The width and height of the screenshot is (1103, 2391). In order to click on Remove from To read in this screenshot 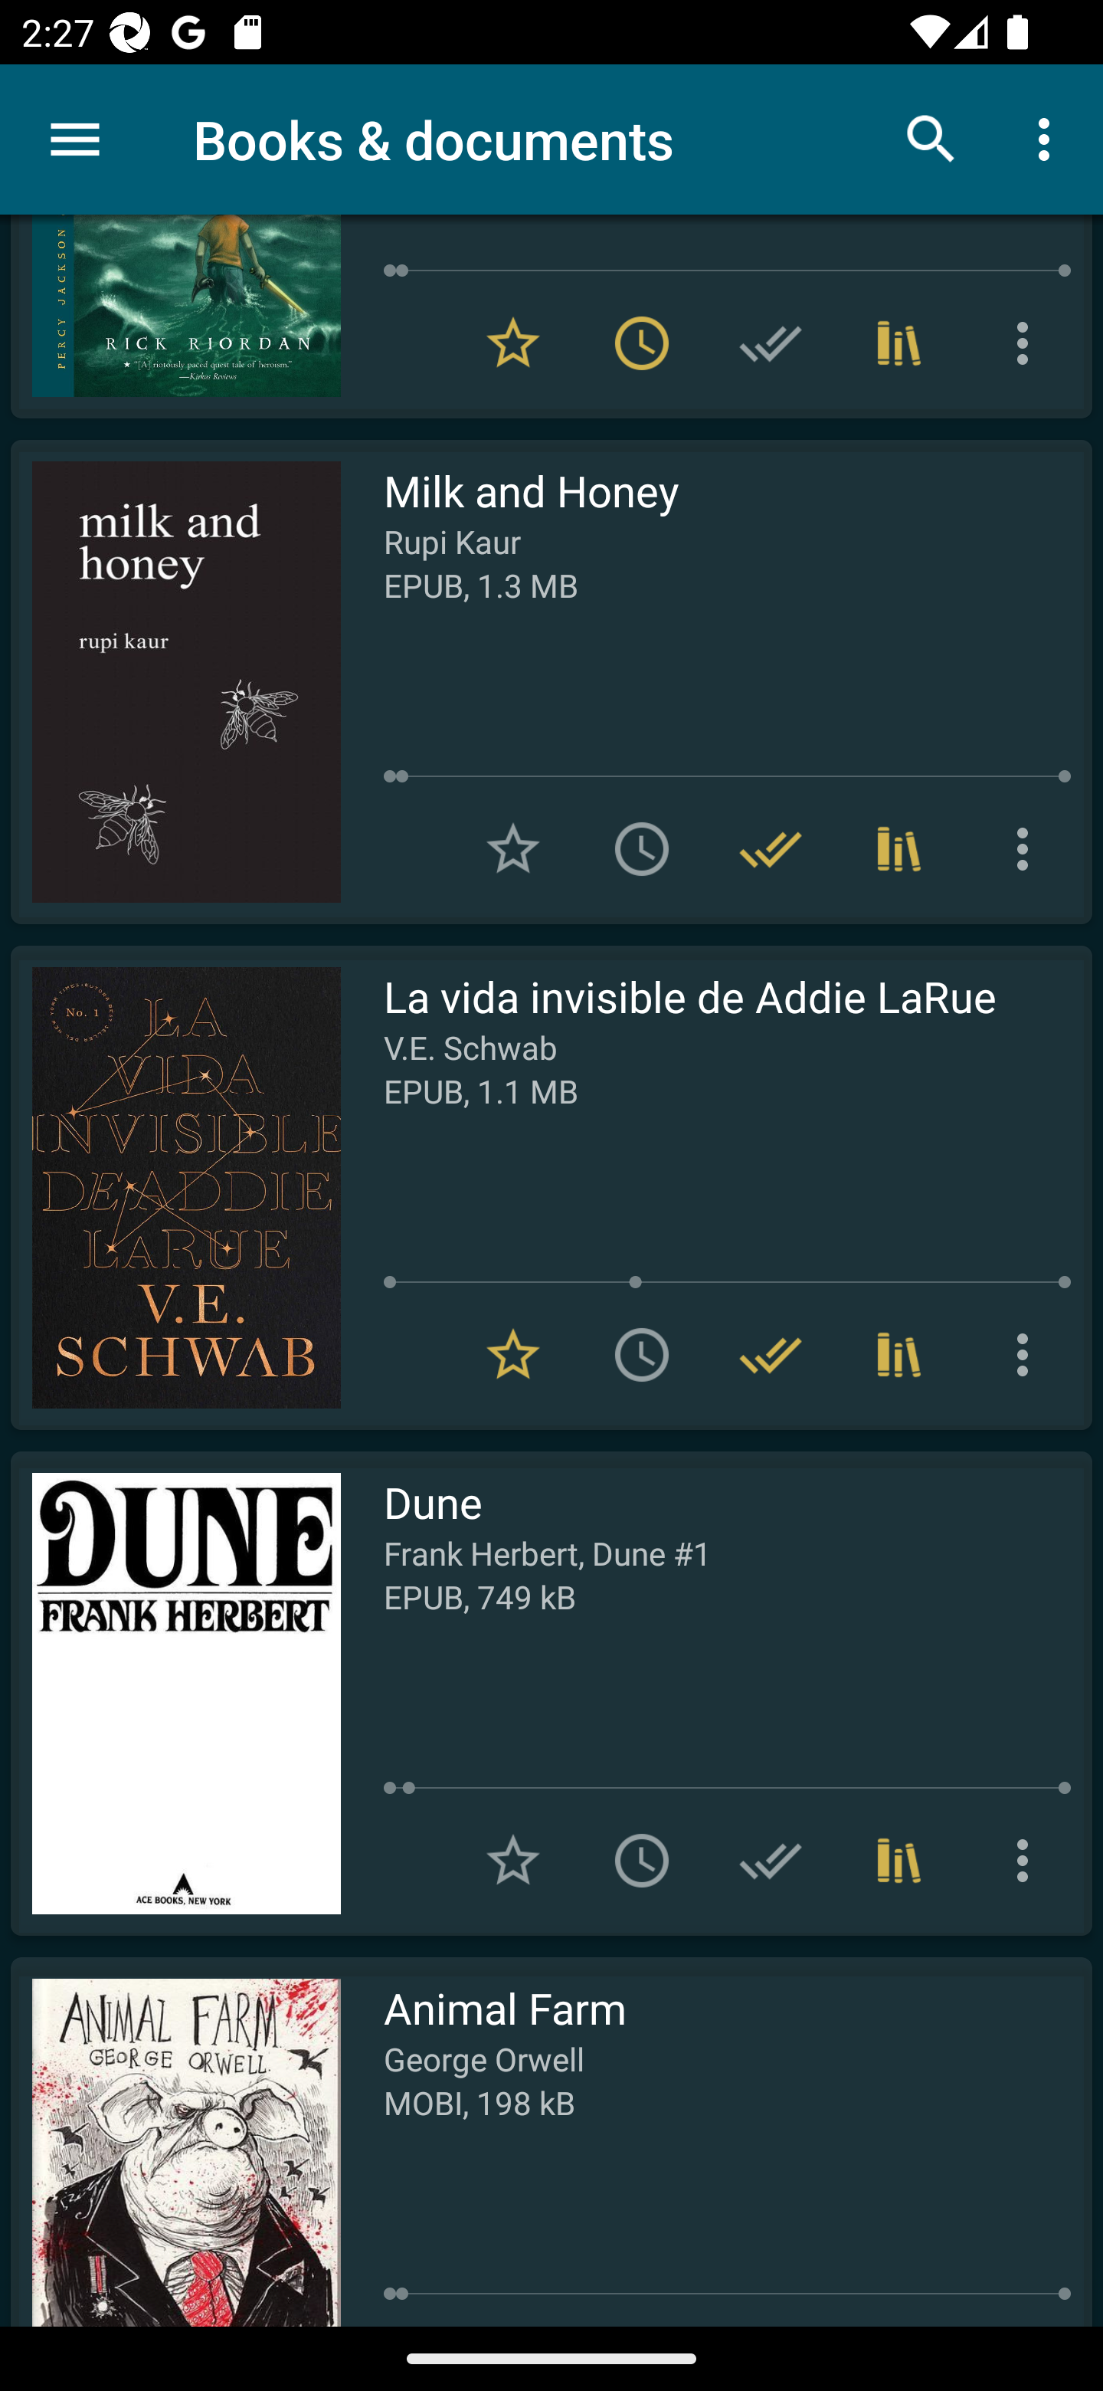, I will do `click(642, 344)`.